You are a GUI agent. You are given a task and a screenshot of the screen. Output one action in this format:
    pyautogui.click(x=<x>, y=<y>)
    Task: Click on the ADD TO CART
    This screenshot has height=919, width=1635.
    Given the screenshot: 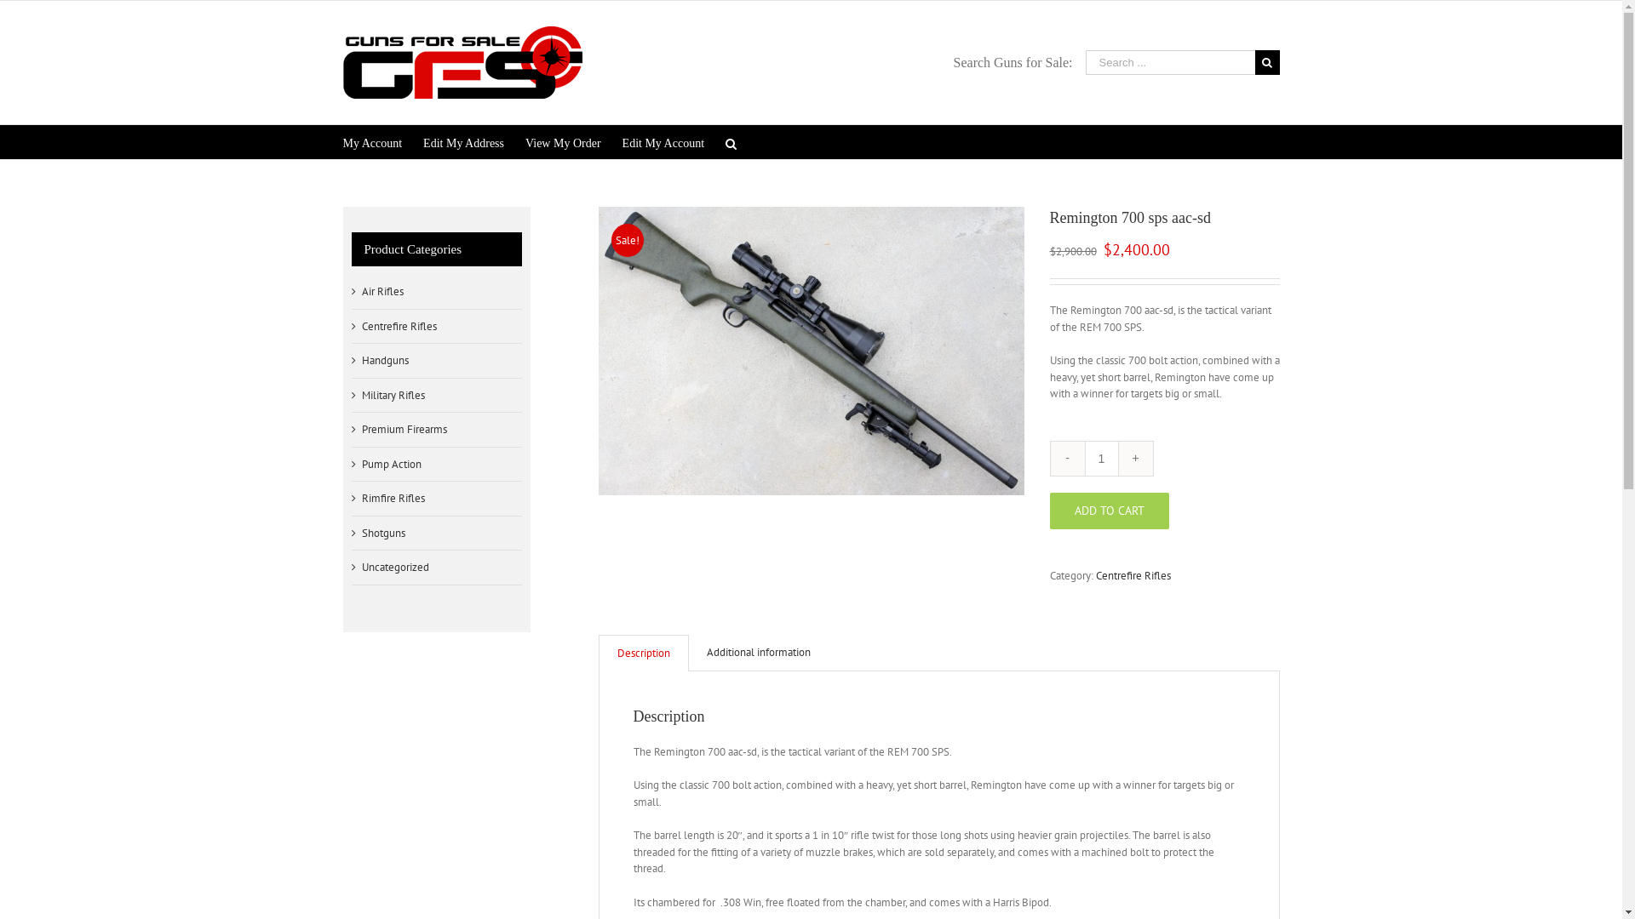 What is the action you would take?
    pyautogui.click(x=1109, y=511)
    